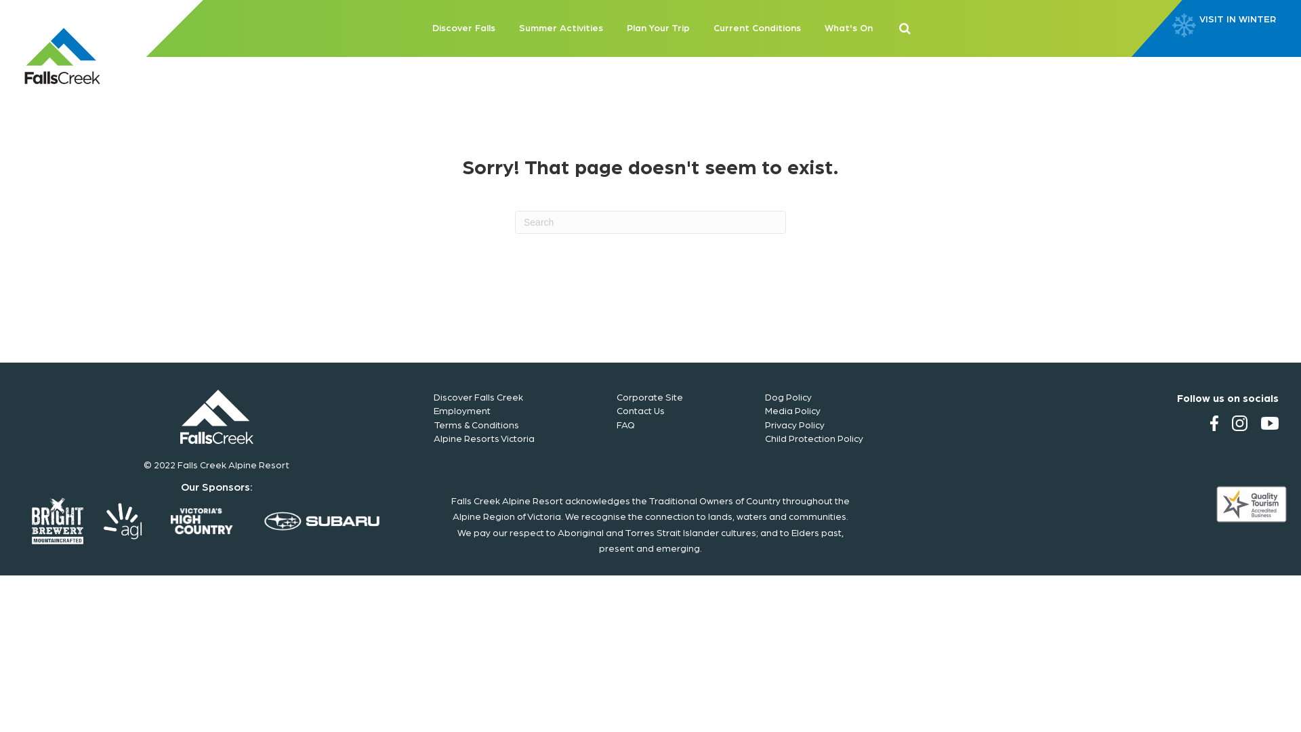 The image size is (1301, 732). I want to click on Employment, so click(462, 410).